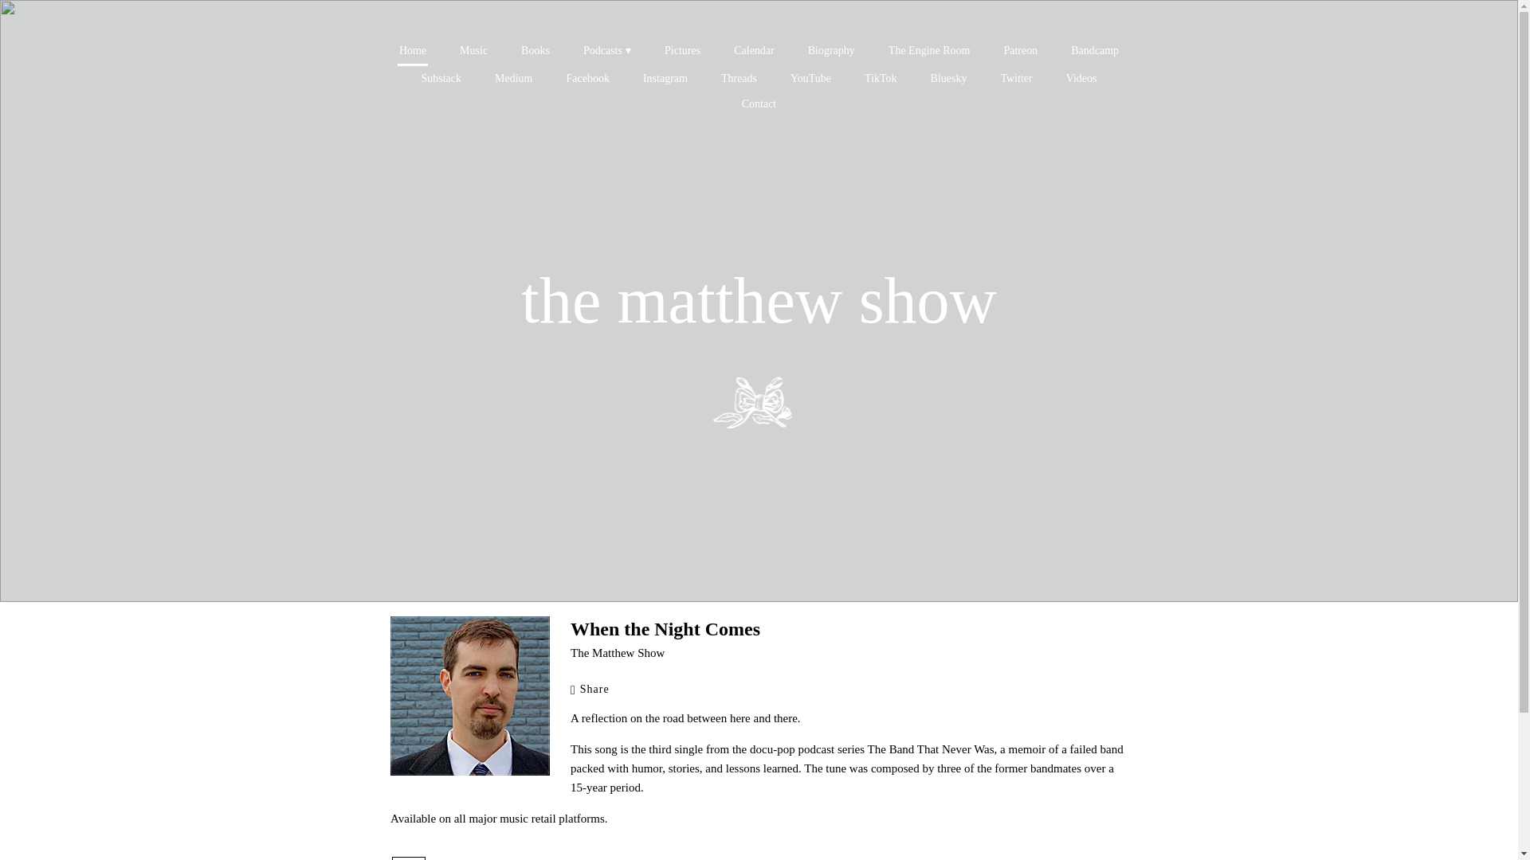  Describe the element at coordinates (598, 689) in the screenshot. I see `Share When the Night Comes` at that location.